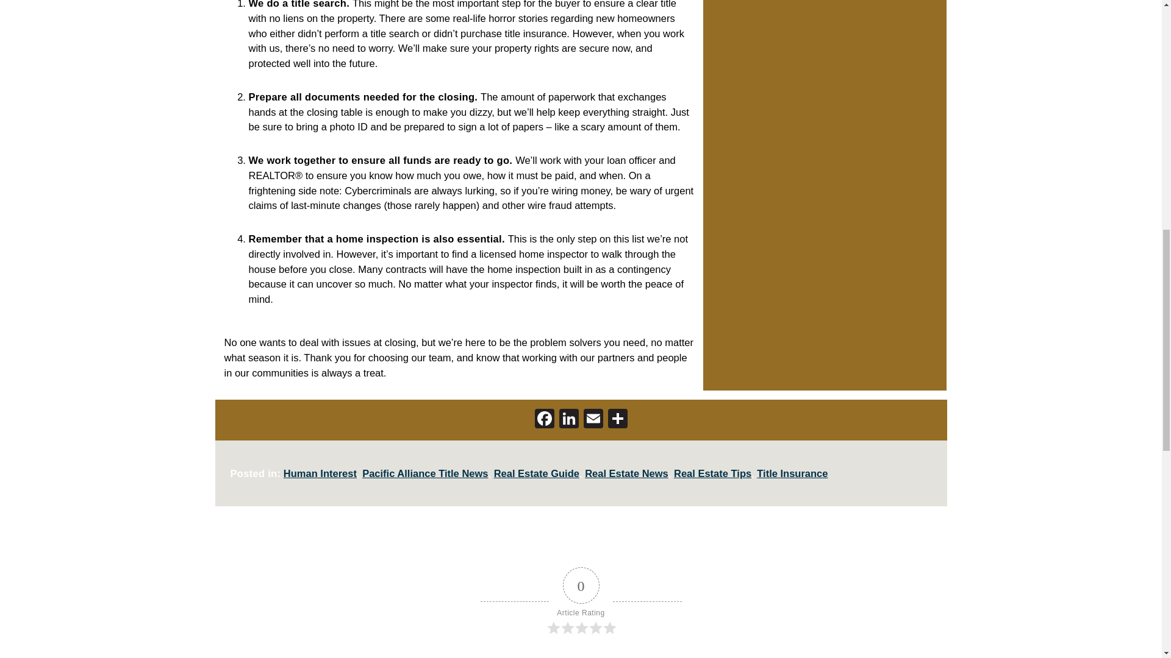 This screenshot has width=1171, height=658. I want to click on Facebook, so click(544, 420).